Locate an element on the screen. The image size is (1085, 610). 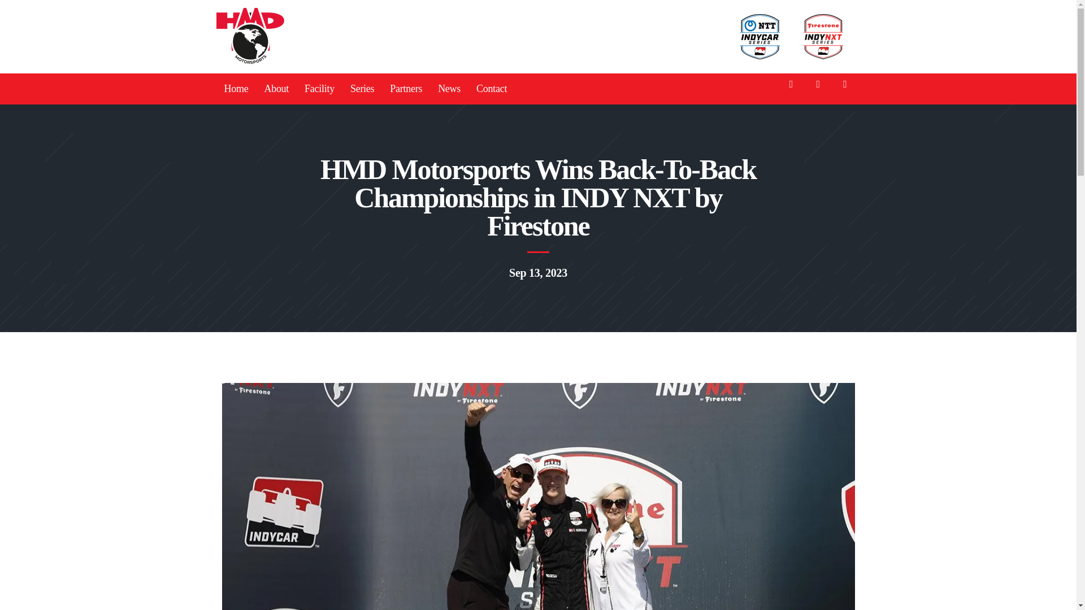
About is located at coordinates (276, 88).